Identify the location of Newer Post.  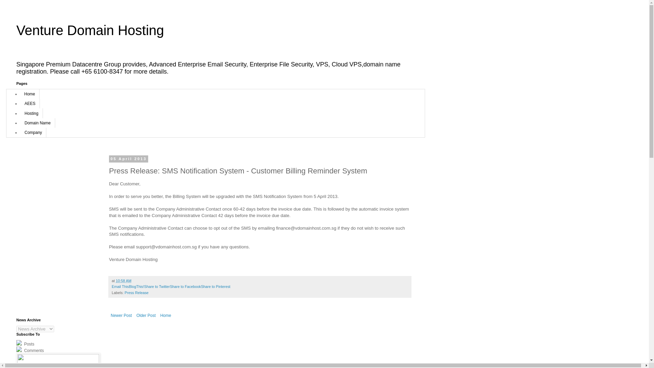
(121, 316).